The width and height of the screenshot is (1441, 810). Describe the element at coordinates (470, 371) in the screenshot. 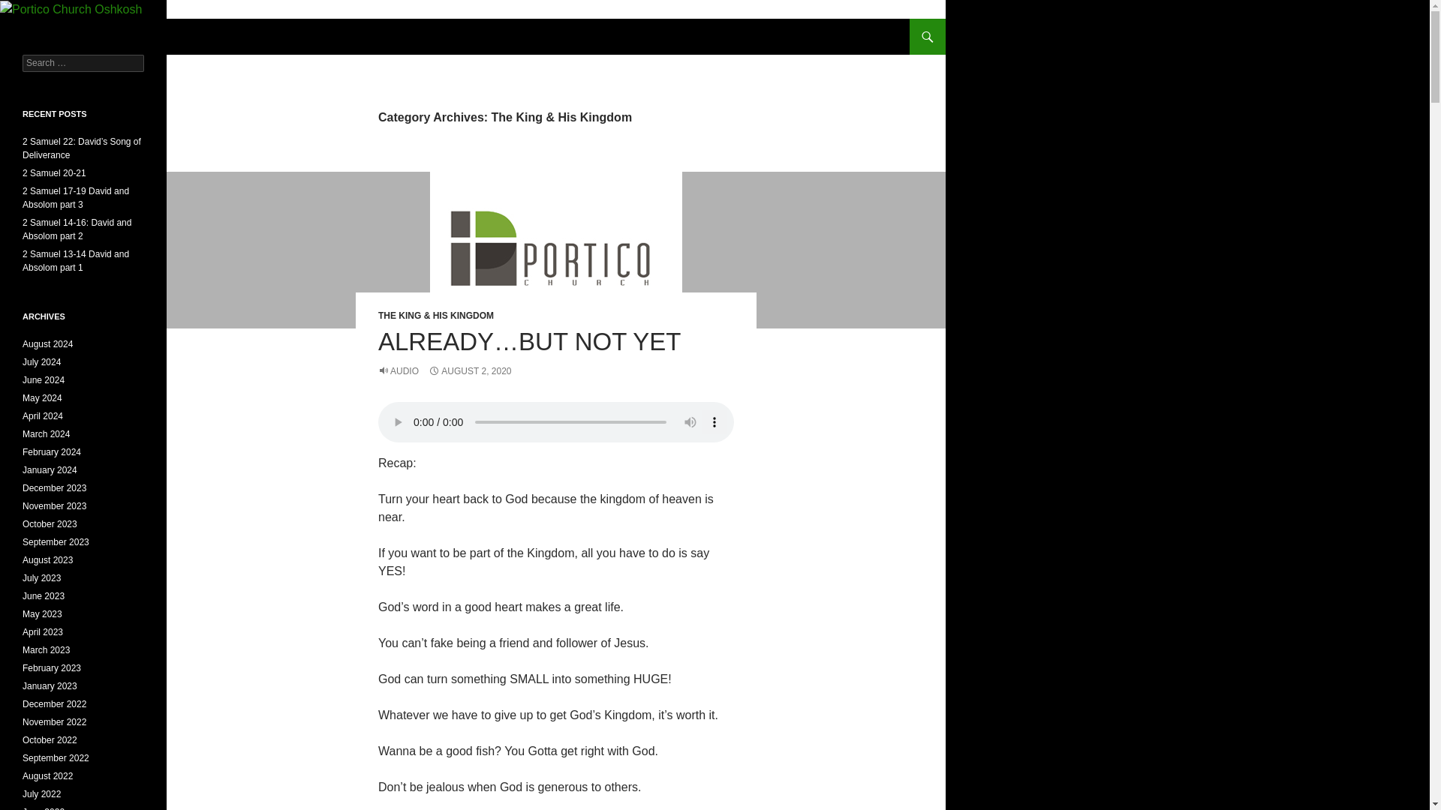

I see `AUGUST 2, 2020` at that location.